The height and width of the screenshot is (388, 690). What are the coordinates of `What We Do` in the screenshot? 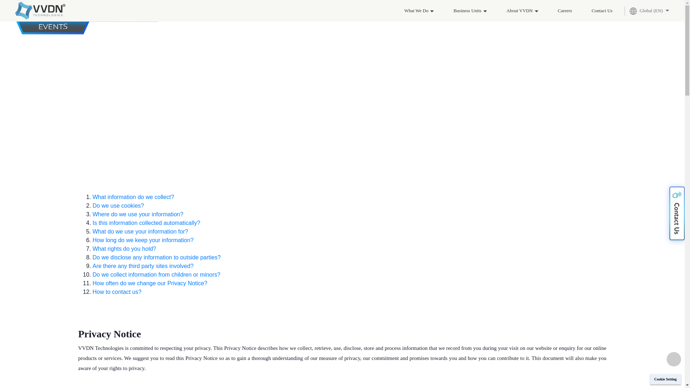 It's located at (419, 11).